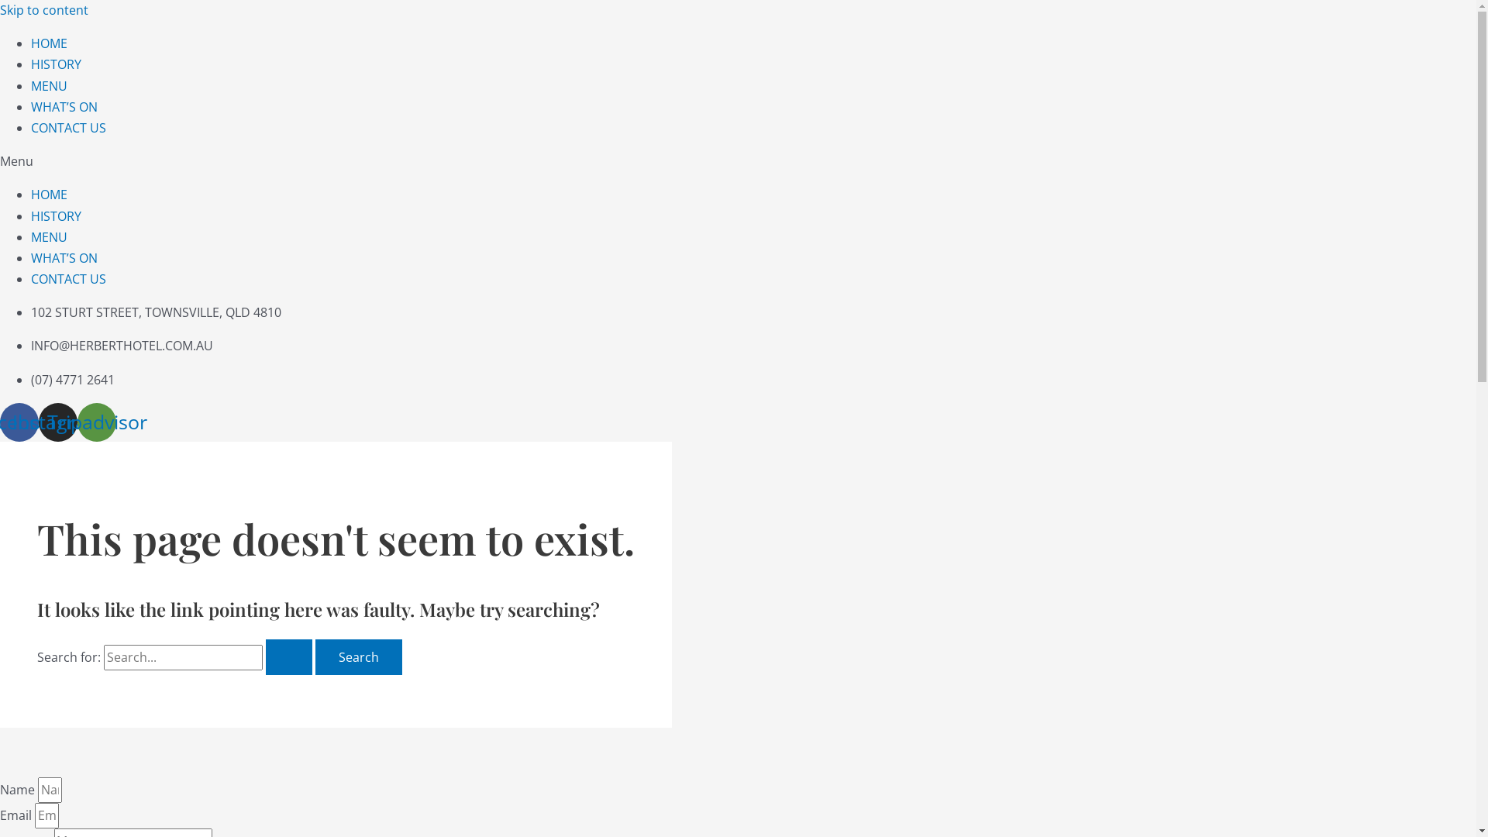 This screenshot has height=837, width=1488. I want to click on Search, so click(359, 657).